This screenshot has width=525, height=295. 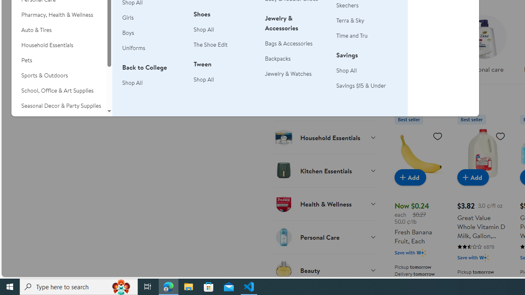 I want to click on Movies, Music & Books, so click(x=59, y=121).